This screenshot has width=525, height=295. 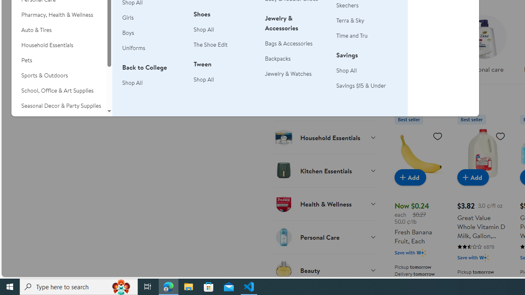 I want to click on Movies, Music & Books, so click(x=59, y=121).